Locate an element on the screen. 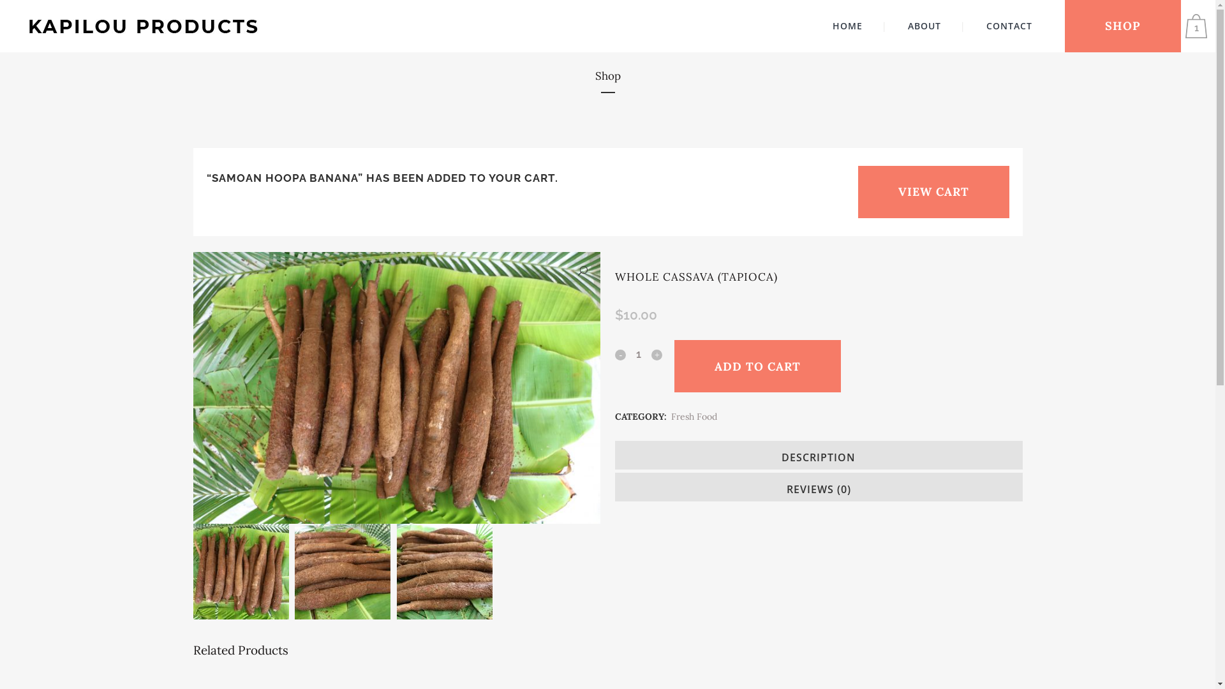 Image resolution: width=1225 pixels, height=689 pixels. SHOP is located at coordinates (1123, 26).